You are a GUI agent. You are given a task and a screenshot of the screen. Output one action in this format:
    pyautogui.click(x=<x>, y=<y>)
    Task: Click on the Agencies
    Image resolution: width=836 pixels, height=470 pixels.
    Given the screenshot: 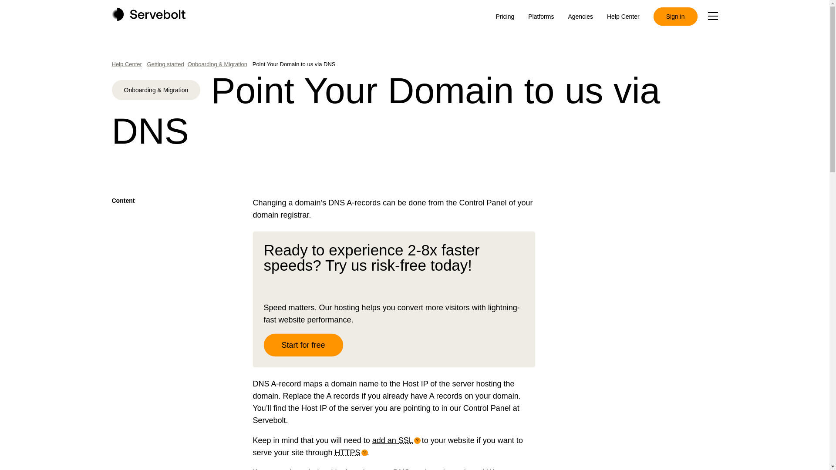 What is the action you would take?
    pyautogui.click(x=580, y=17)
    